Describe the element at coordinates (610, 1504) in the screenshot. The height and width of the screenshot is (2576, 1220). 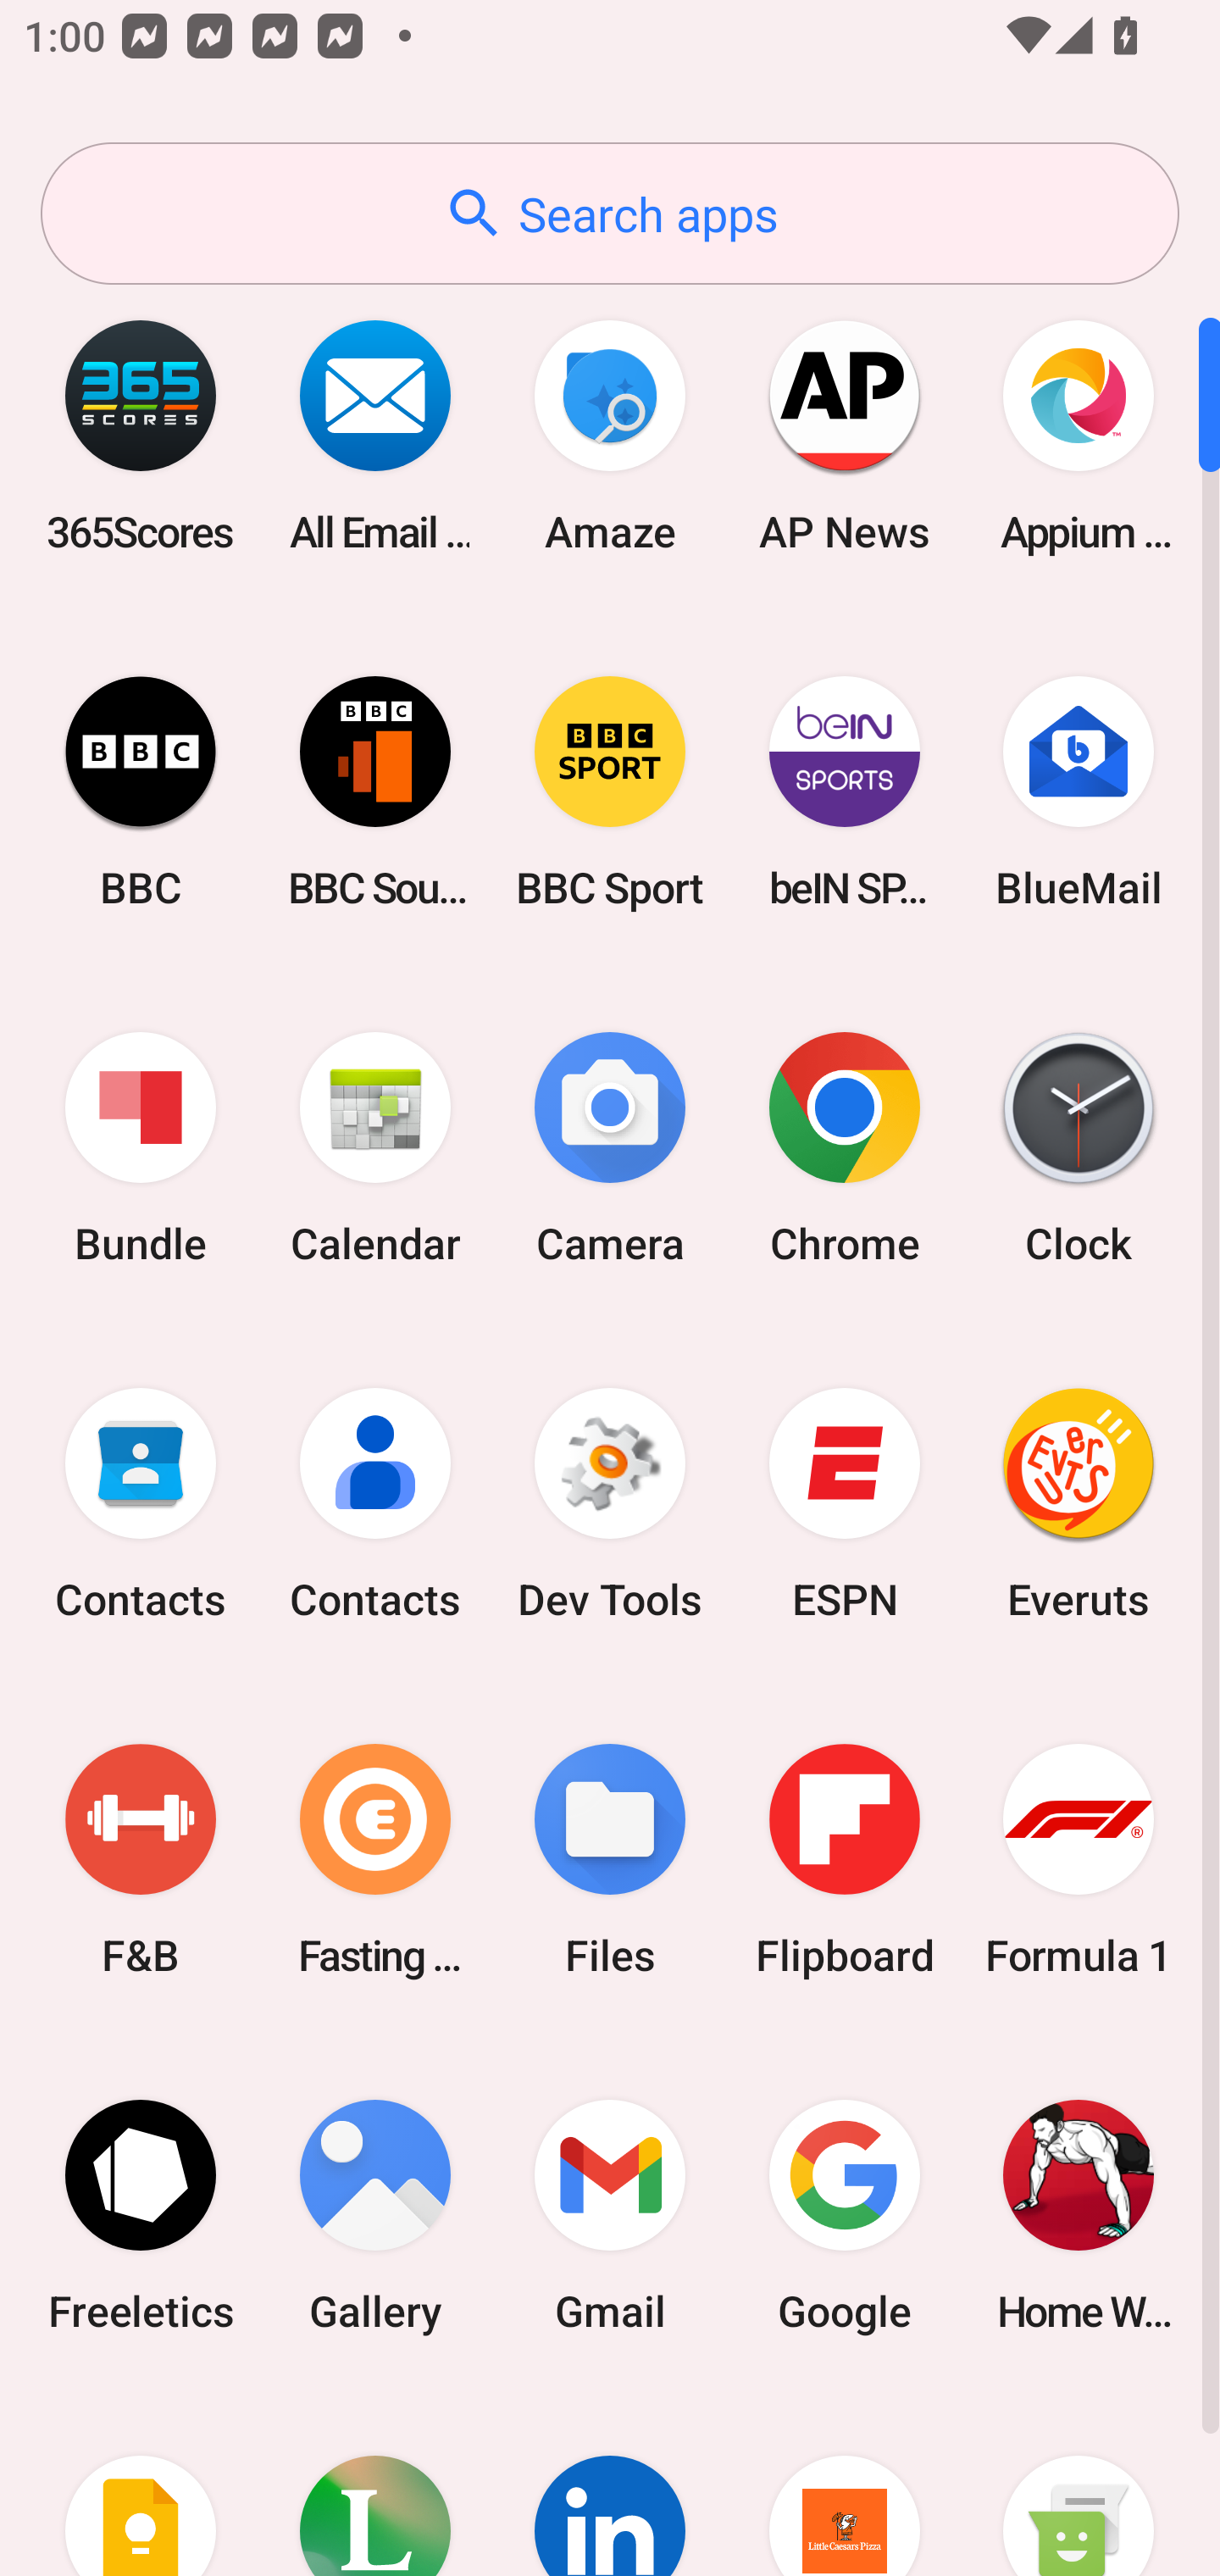
I see `Dev Tools` at that location.